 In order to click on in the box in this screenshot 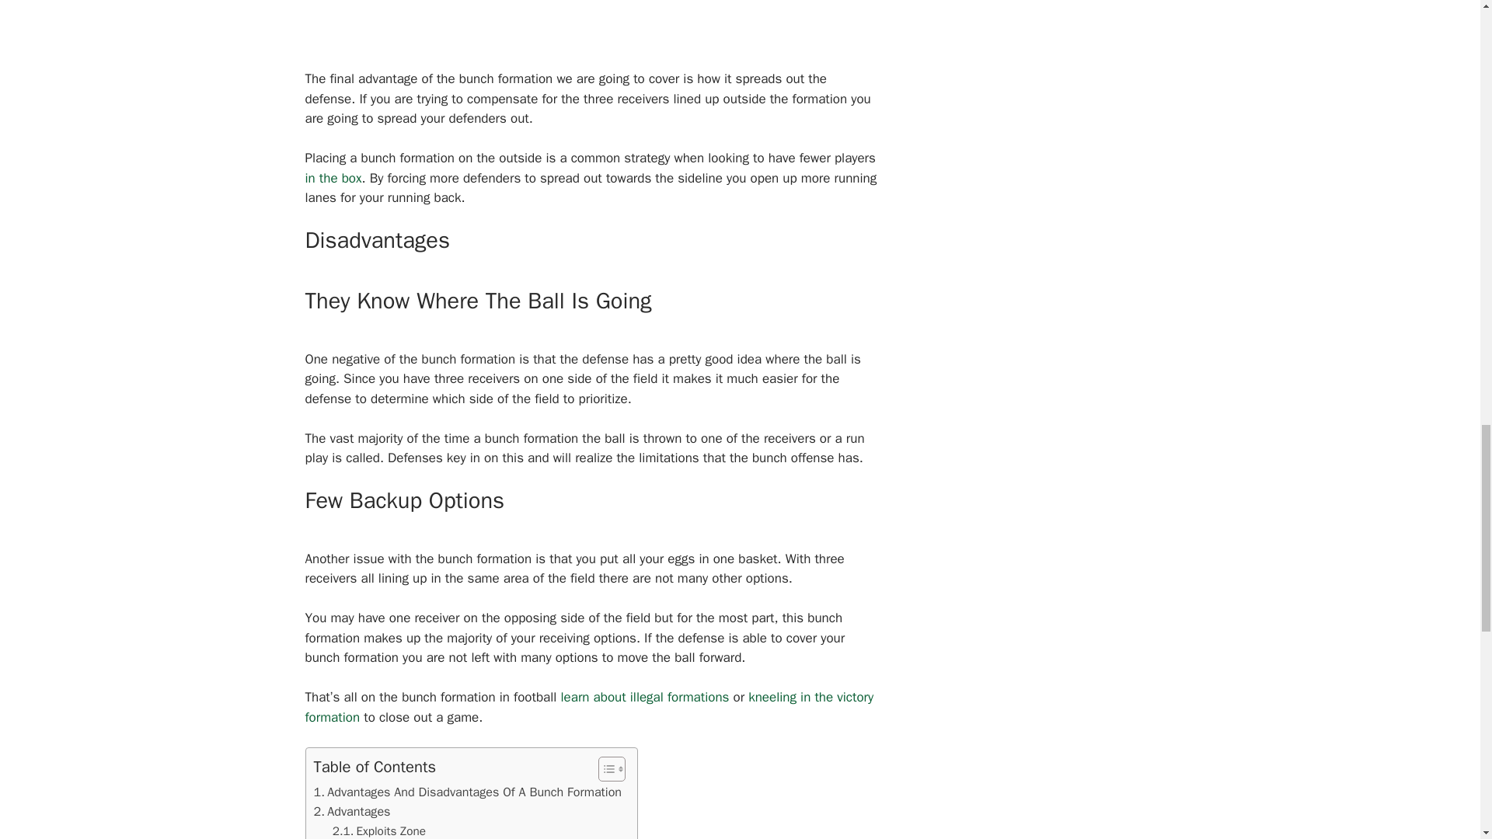, I will do `click(333, 178)`.